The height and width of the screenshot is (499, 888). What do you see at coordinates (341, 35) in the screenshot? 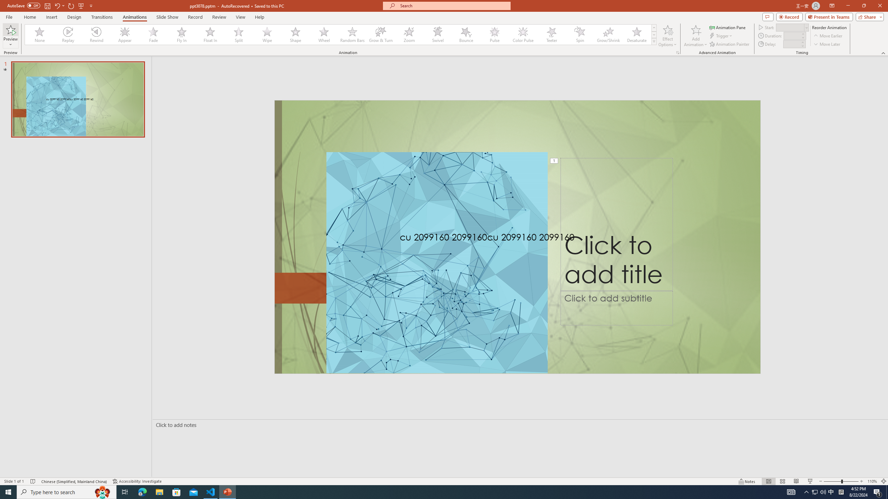
I see `AutomationID: AnimationGallery` at bounding box center [341, 35].